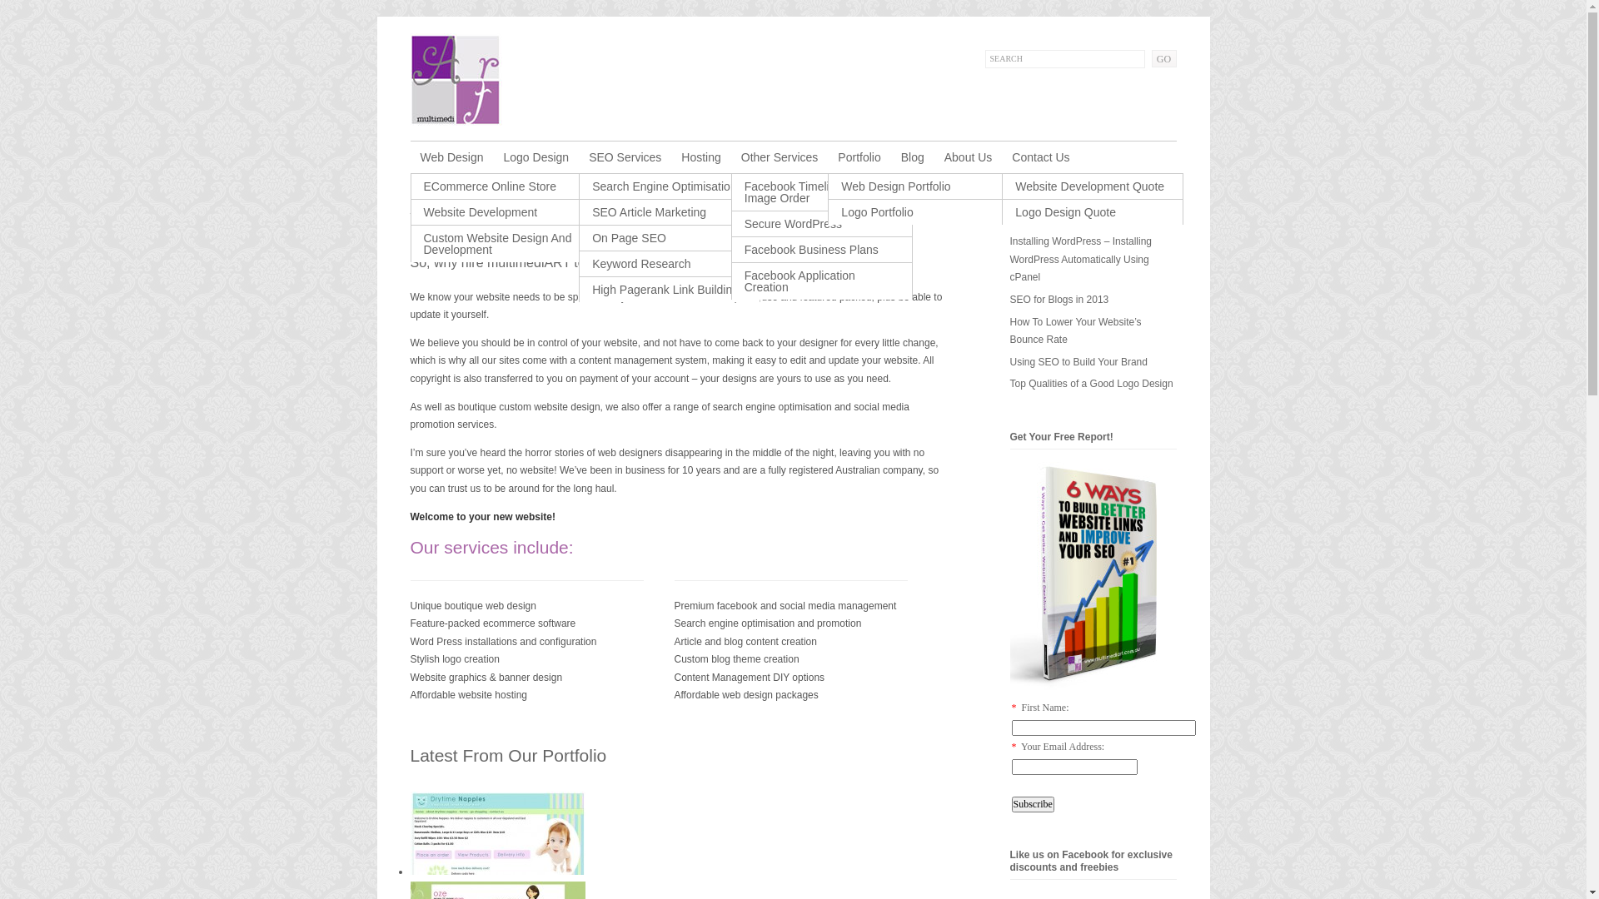  What do you see at coordinates (822, 192) in the screenshot?
I see `Facebook Timeline Cover Image Order` at bounding box center [822, 192].